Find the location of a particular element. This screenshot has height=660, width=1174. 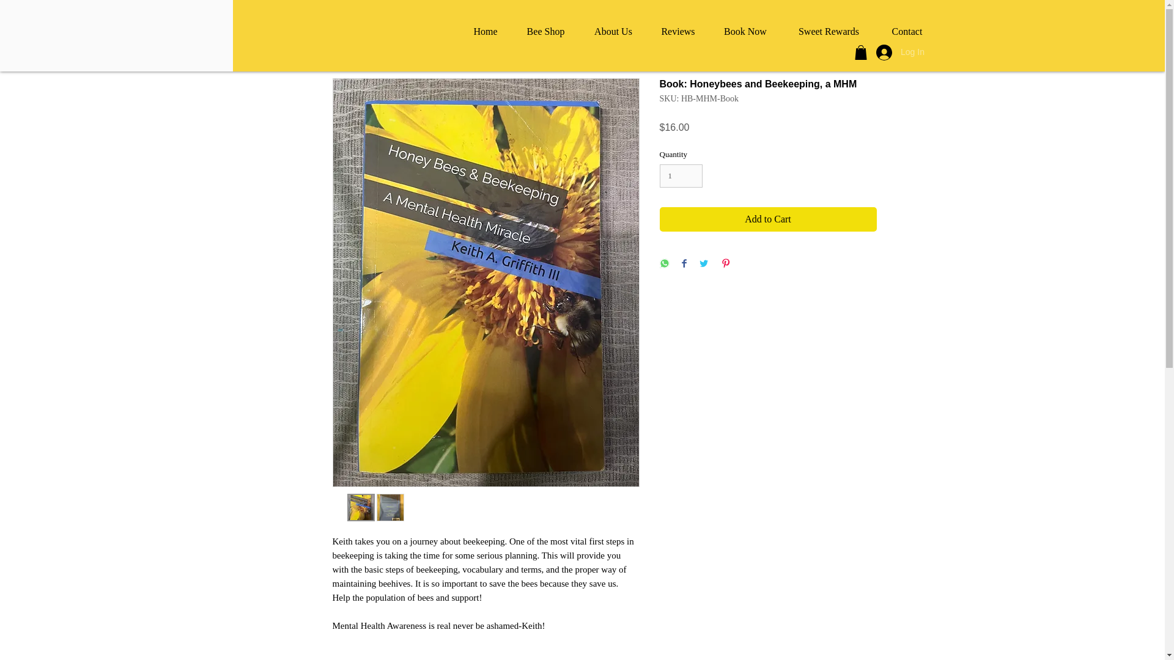

About Us is located at coordinates (613, 32).